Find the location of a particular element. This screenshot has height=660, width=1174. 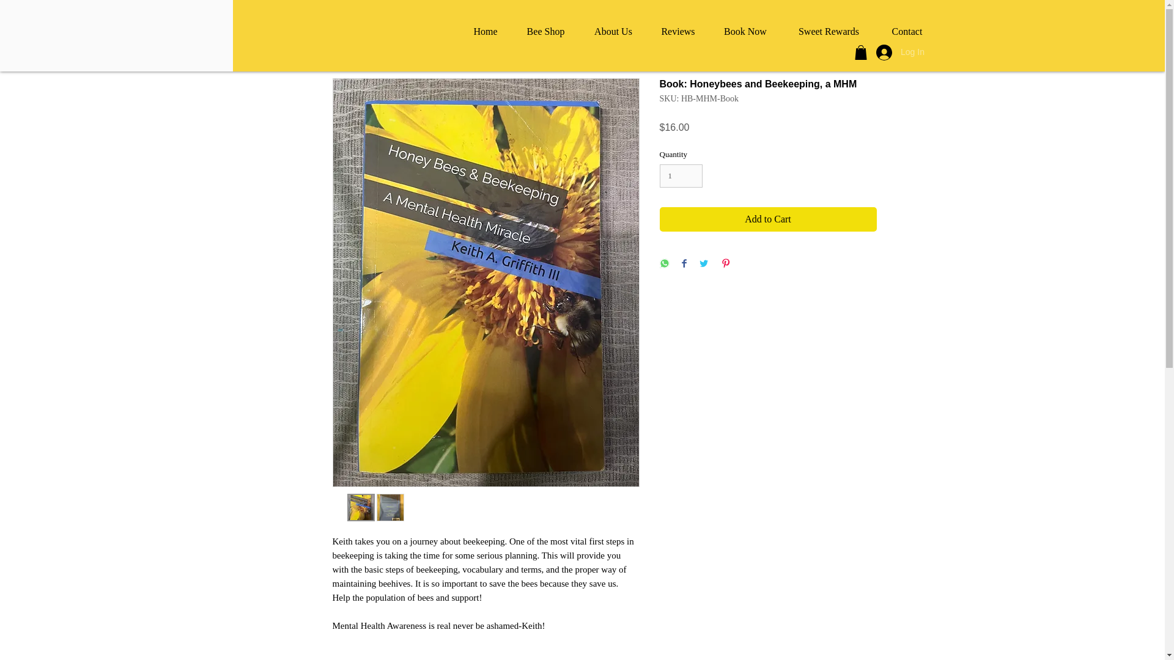

About Us is located at coordinates (613, 32).